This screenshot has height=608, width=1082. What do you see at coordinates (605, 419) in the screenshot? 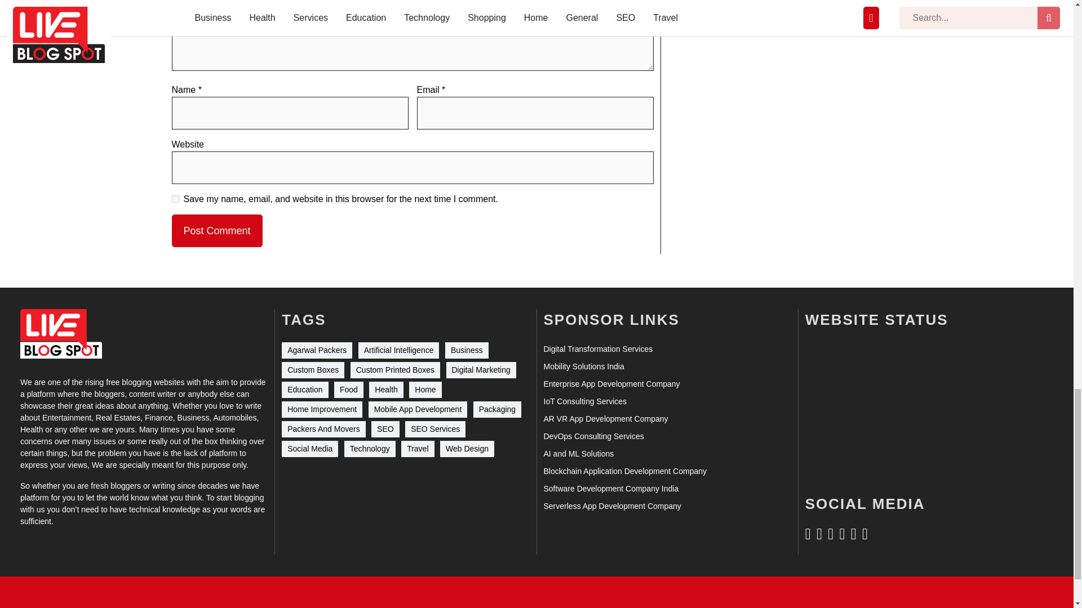
I see `AR VR App Development Company` at bounding box center [605, 419].